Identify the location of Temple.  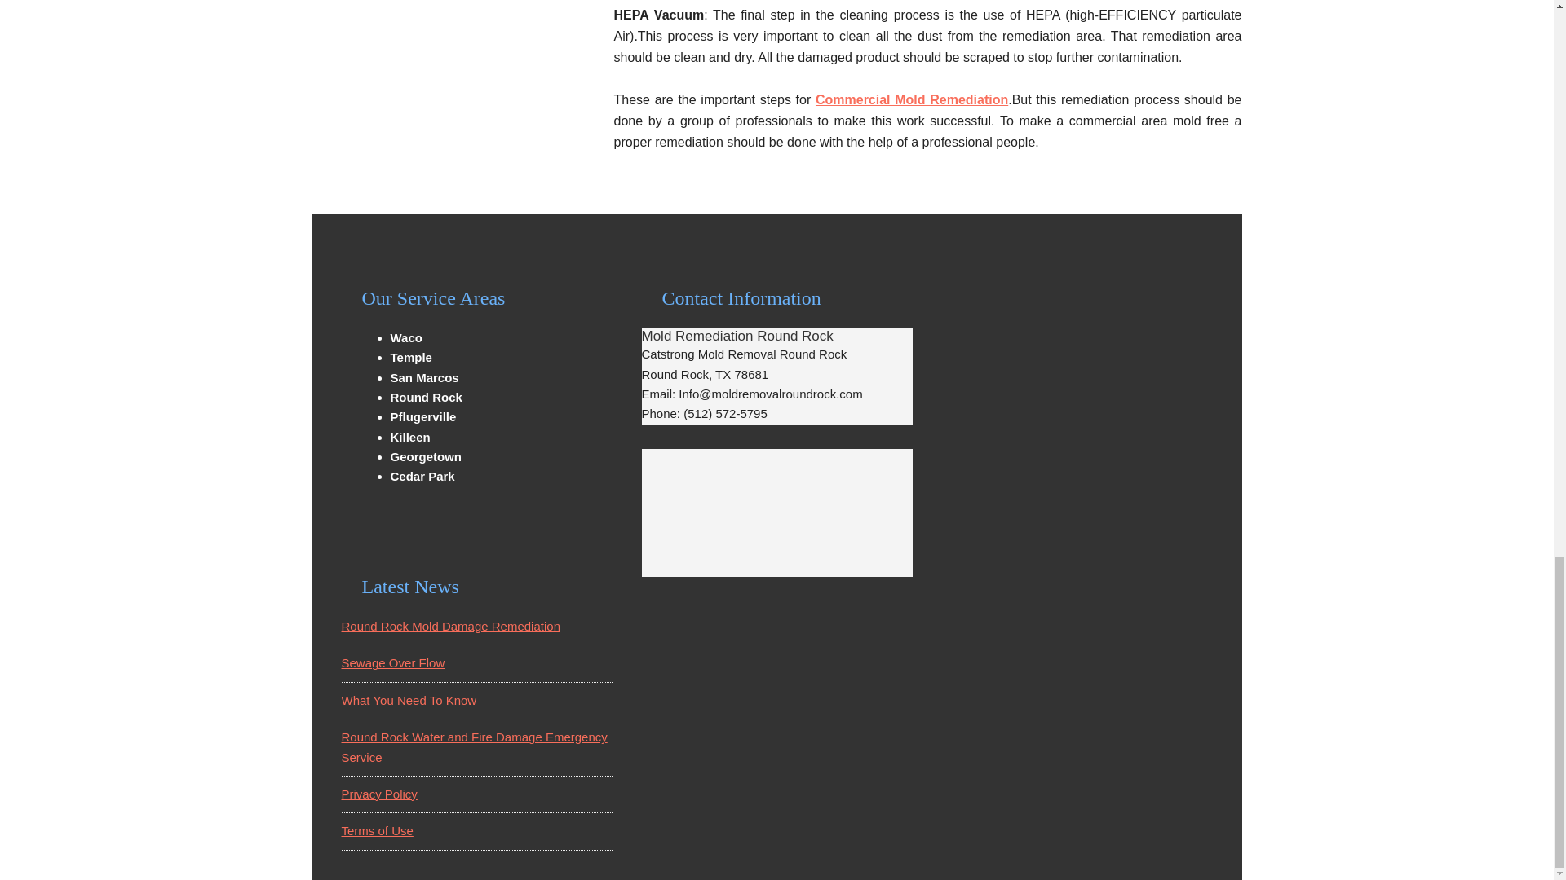
(411, 357).